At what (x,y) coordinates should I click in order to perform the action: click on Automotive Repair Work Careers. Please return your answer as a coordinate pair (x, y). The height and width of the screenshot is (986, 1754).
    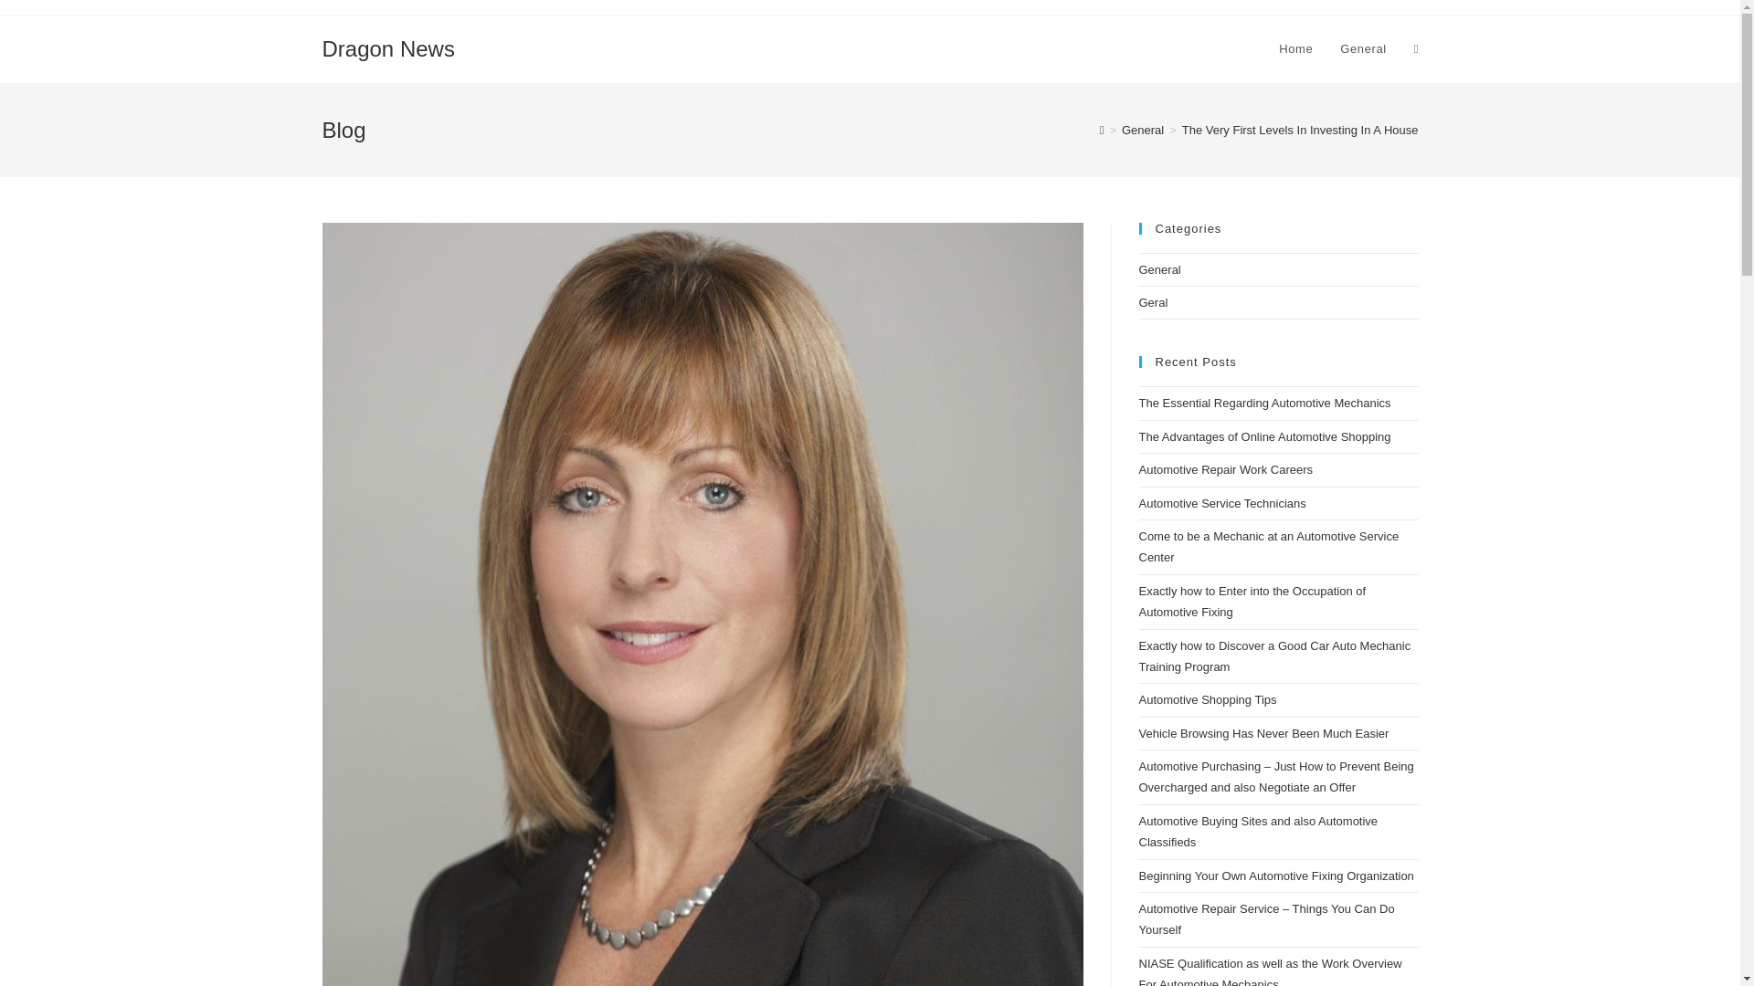
    Looking at the image, I should click on (1225, 469).